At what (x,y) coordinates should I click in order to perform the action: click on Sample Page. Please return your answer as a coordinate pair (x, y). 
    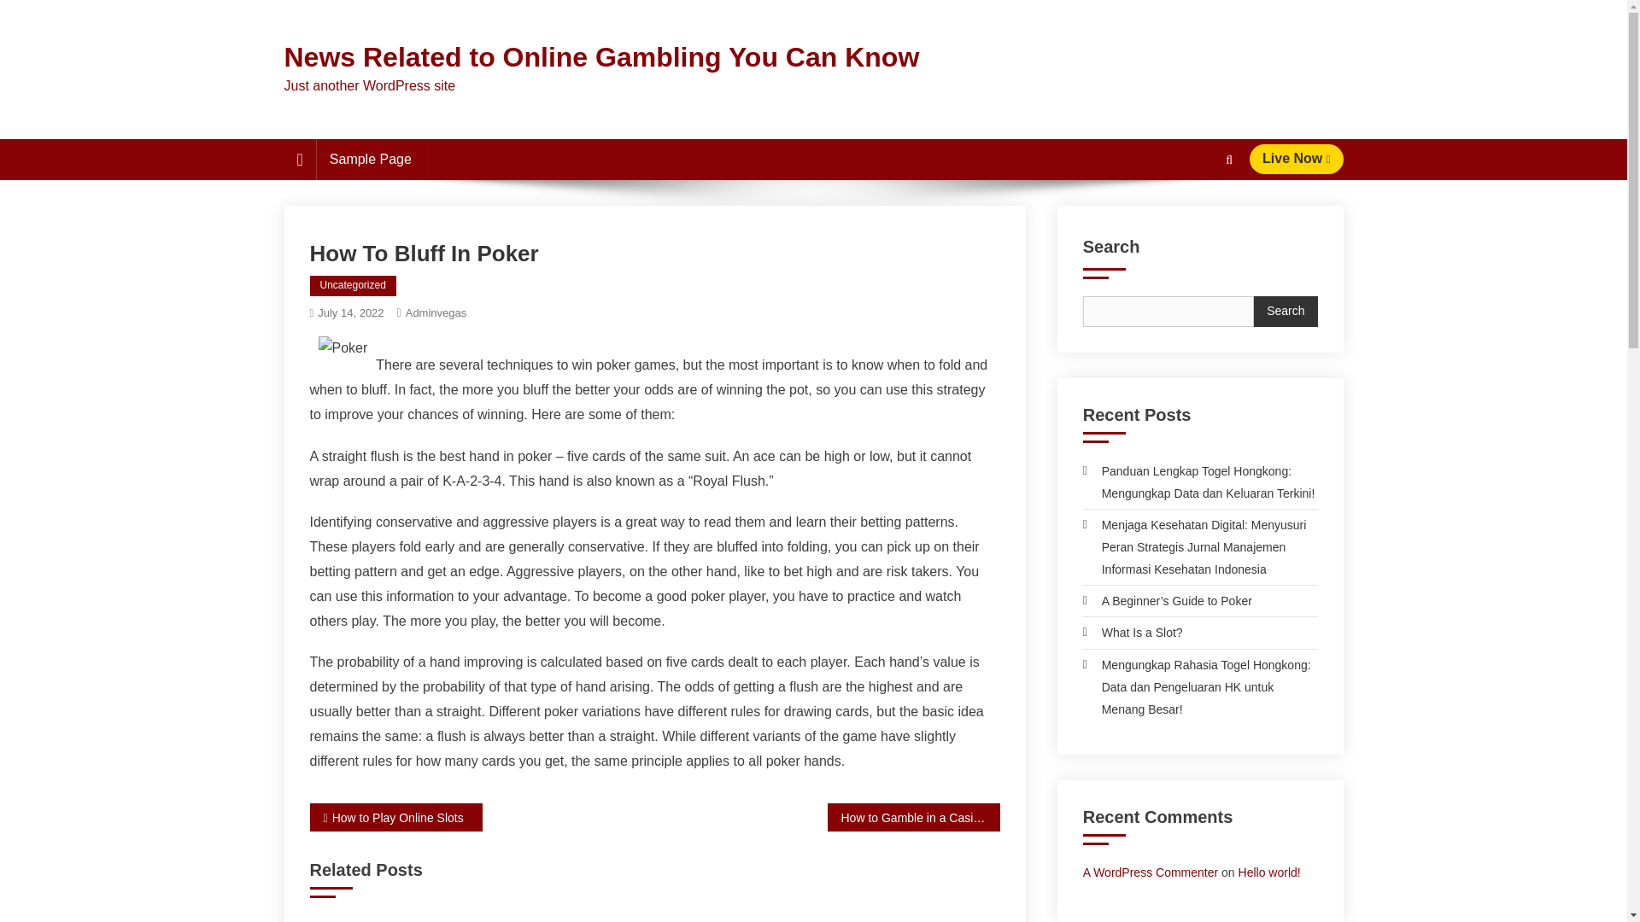
    Looking at the image, I should click on (371, 159).